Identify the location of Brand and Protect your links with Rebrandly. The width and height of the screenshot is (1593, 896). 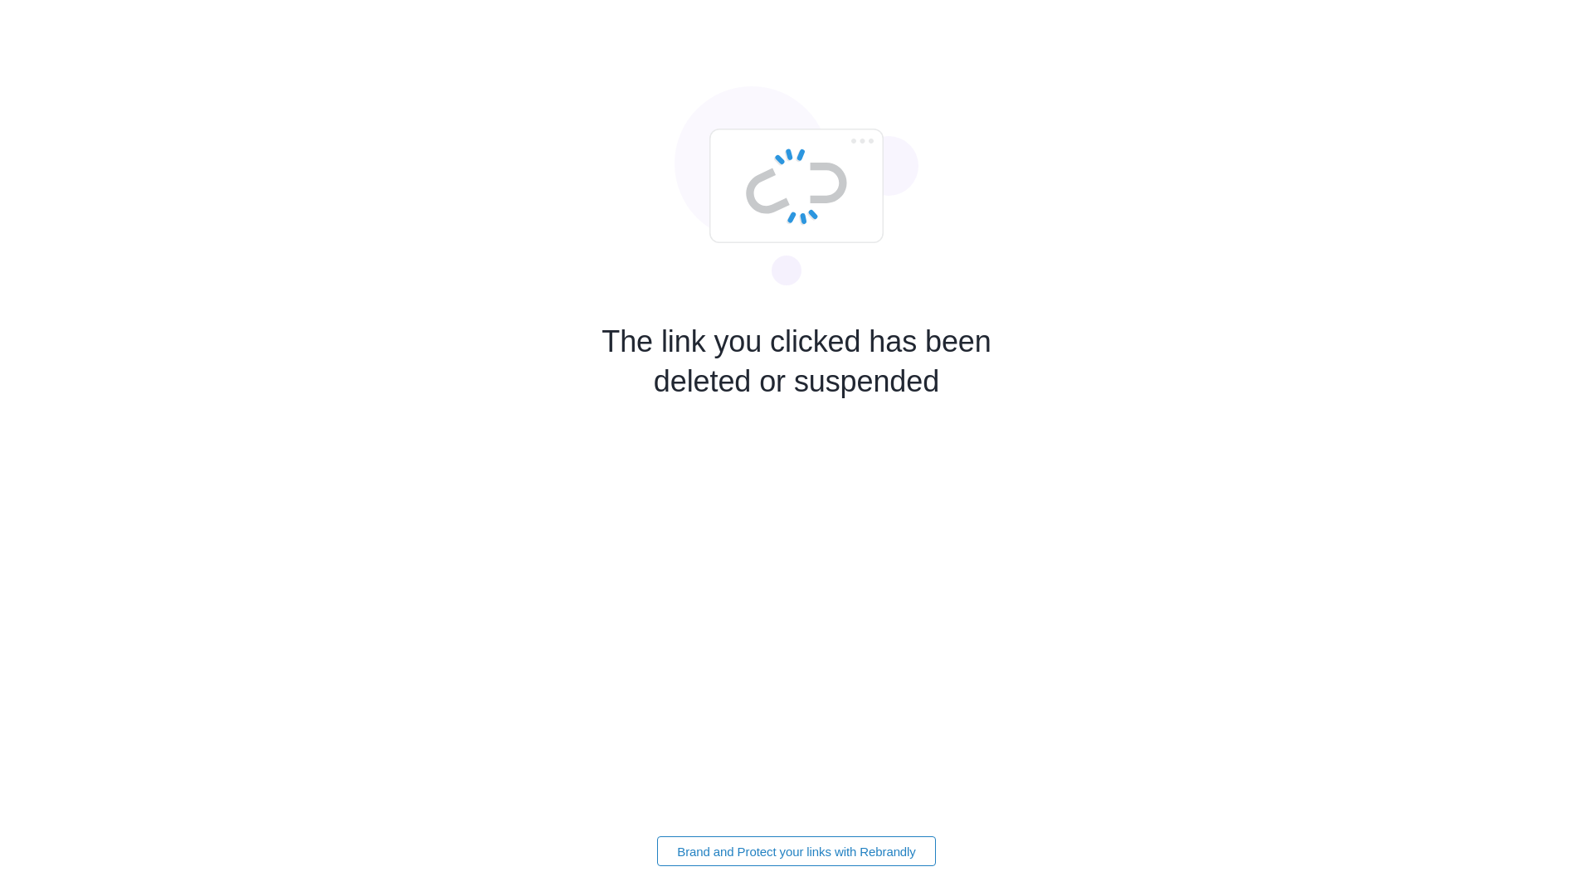
(796, 851).